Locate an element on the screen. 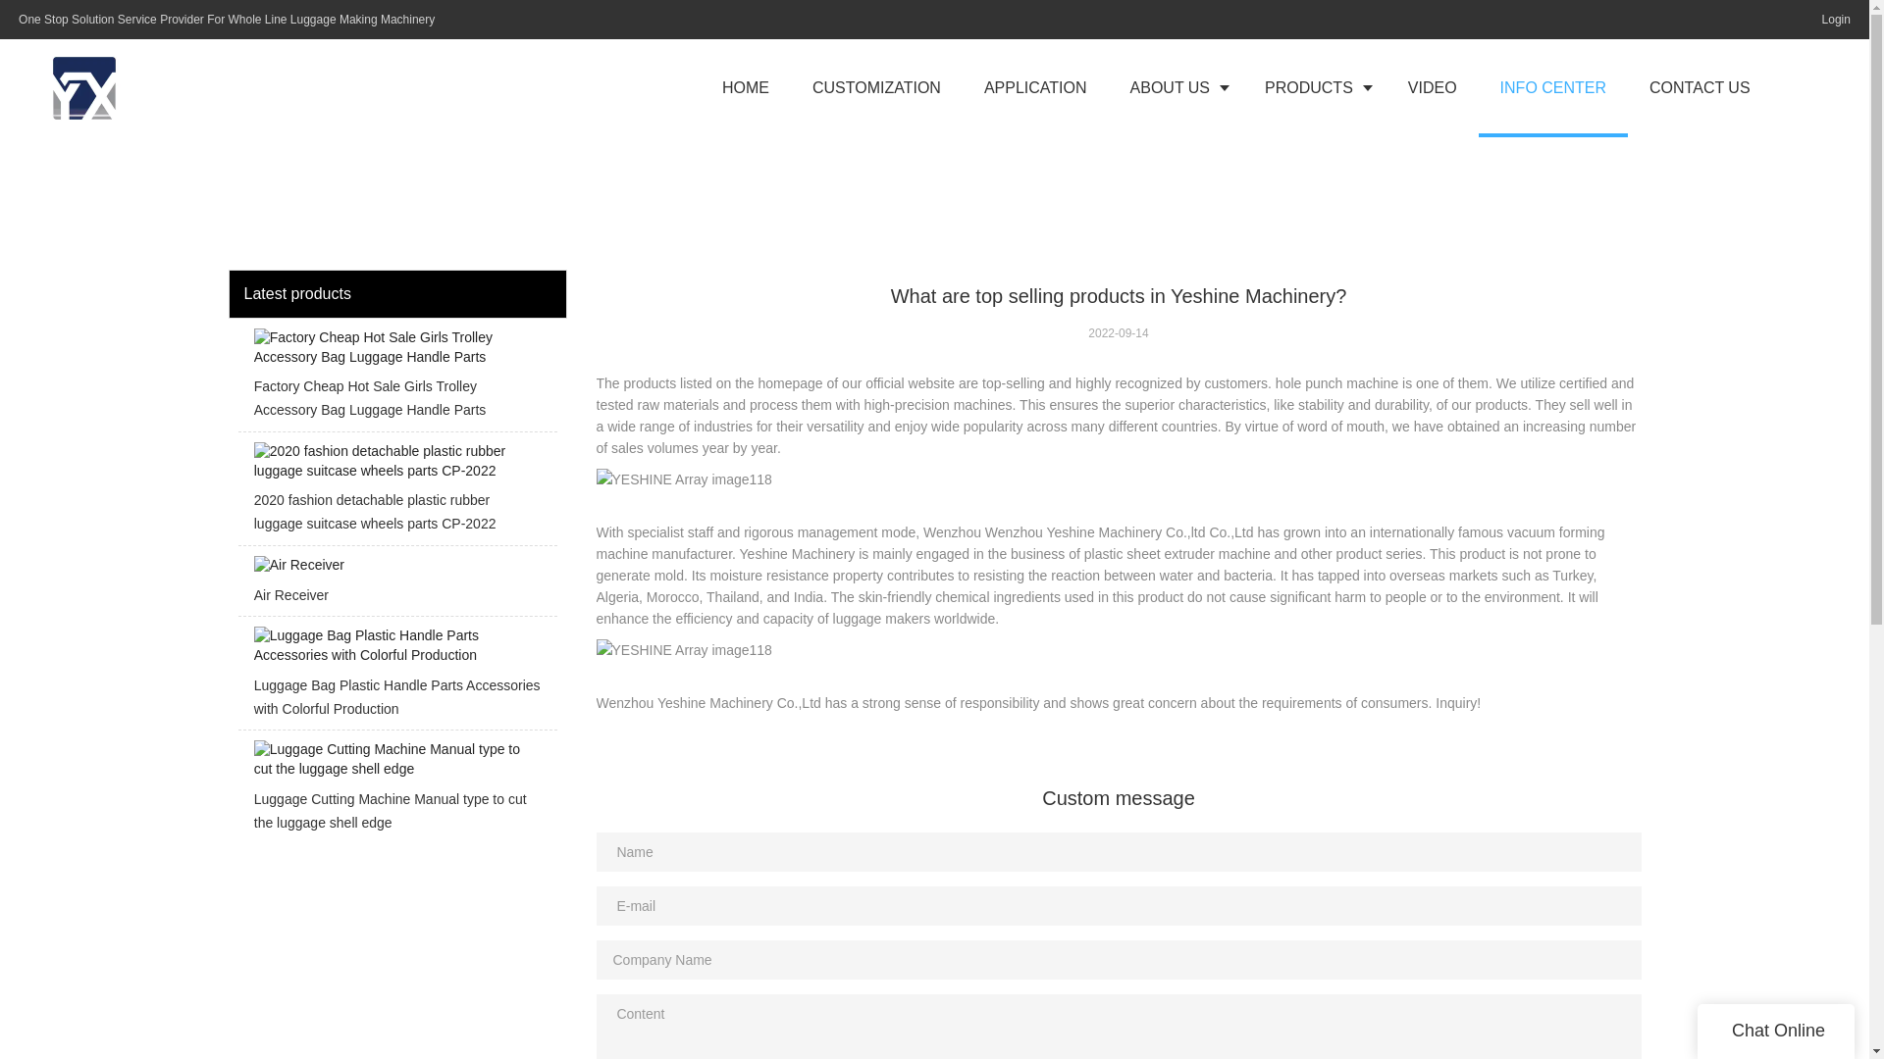 The width and height of the screenshot is (1884, 1059). HOME is located at coordinates (746, 88).